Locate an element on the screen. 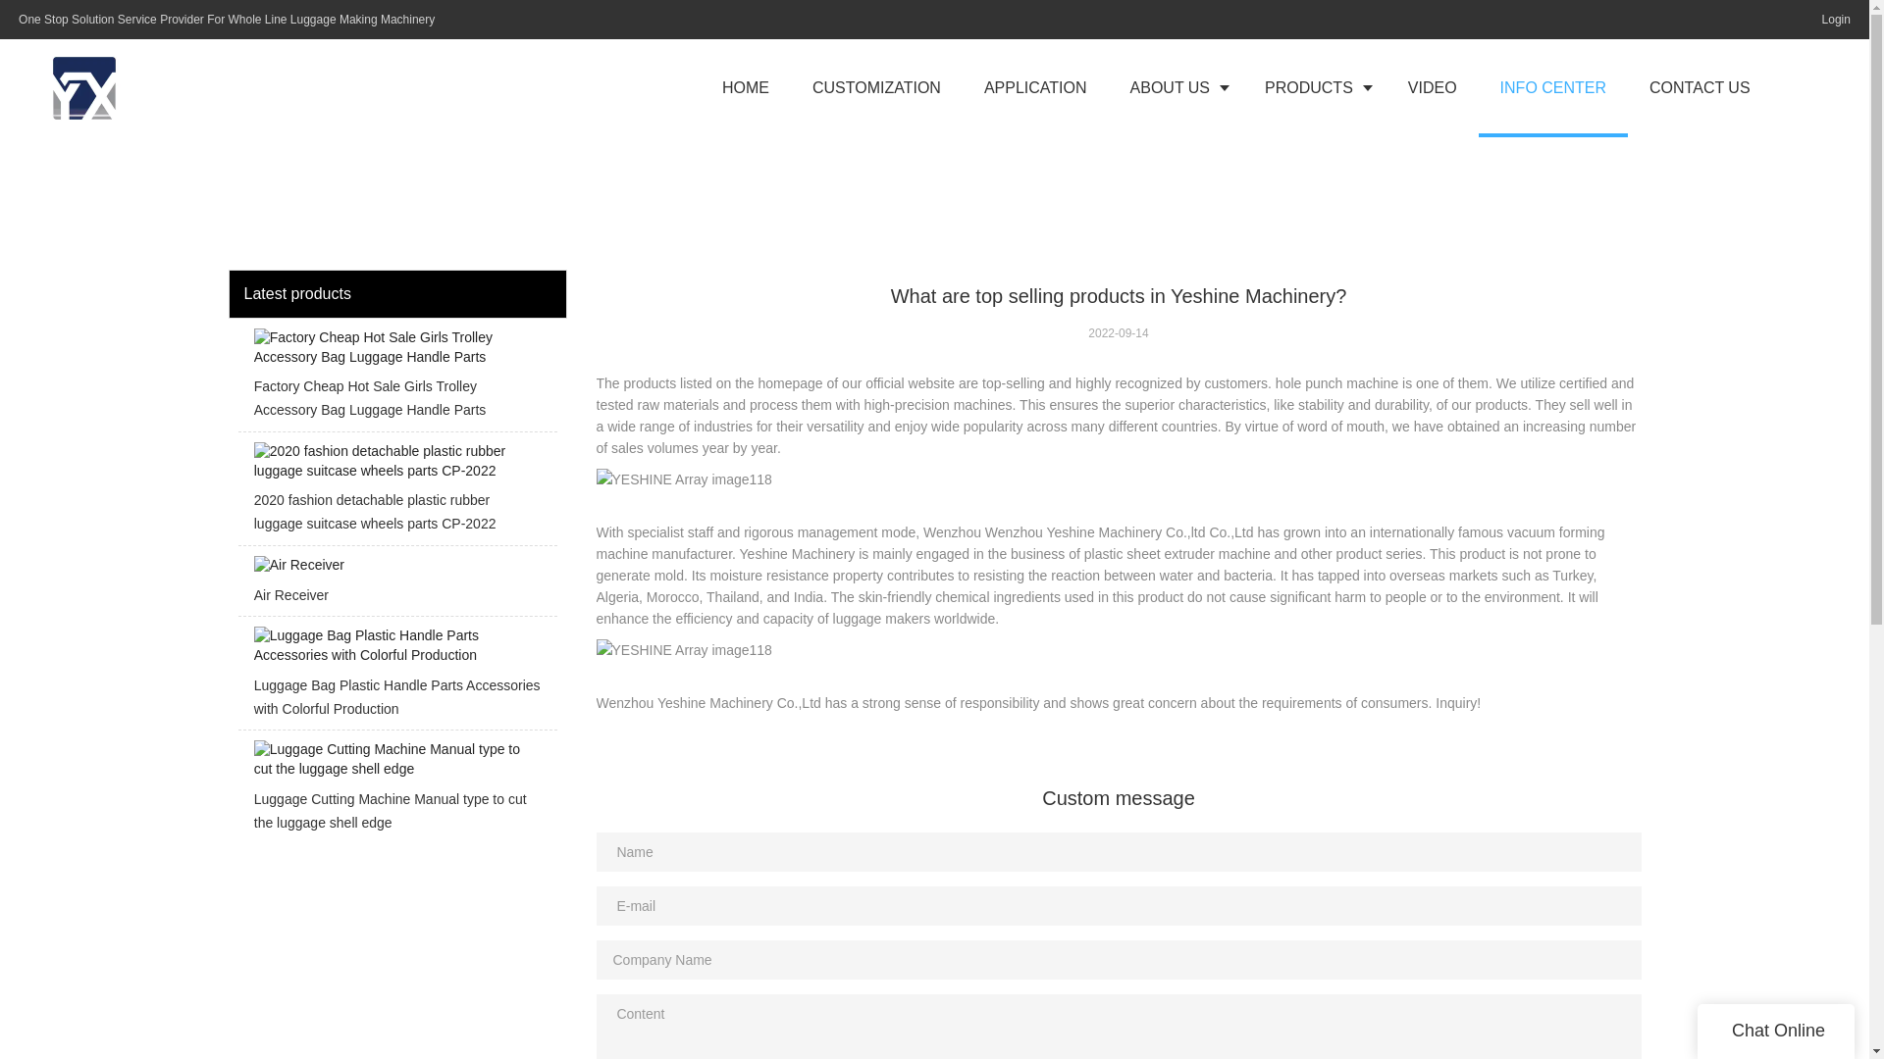 The width and height of the screenshot is (1884, 1059). HOME is located at coordinates (746, 88).